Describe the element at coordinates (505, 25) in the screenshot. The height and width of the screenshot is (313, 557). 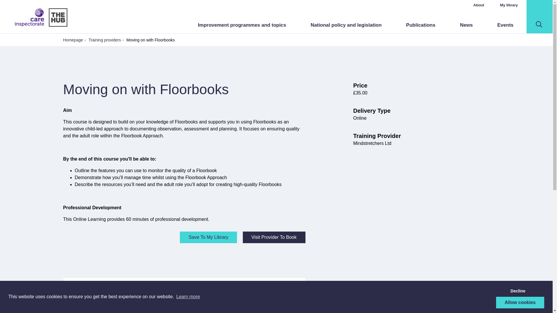
I see `Events` at that location.